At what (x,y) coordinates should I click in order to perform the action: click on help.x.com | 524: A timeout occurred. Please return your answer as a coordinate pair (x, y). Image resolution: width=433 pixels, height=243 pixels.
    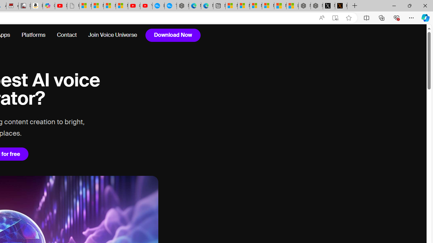
    Looking at the image, I should click on (341, 6).